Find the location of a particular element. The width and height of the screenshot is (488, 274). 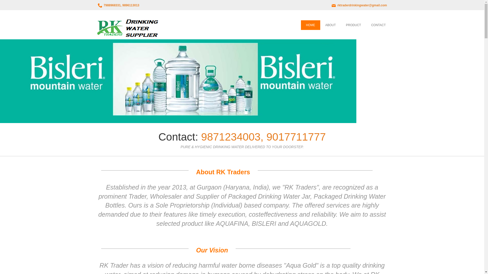

PRODUCT is located at coordinates (353, 25).